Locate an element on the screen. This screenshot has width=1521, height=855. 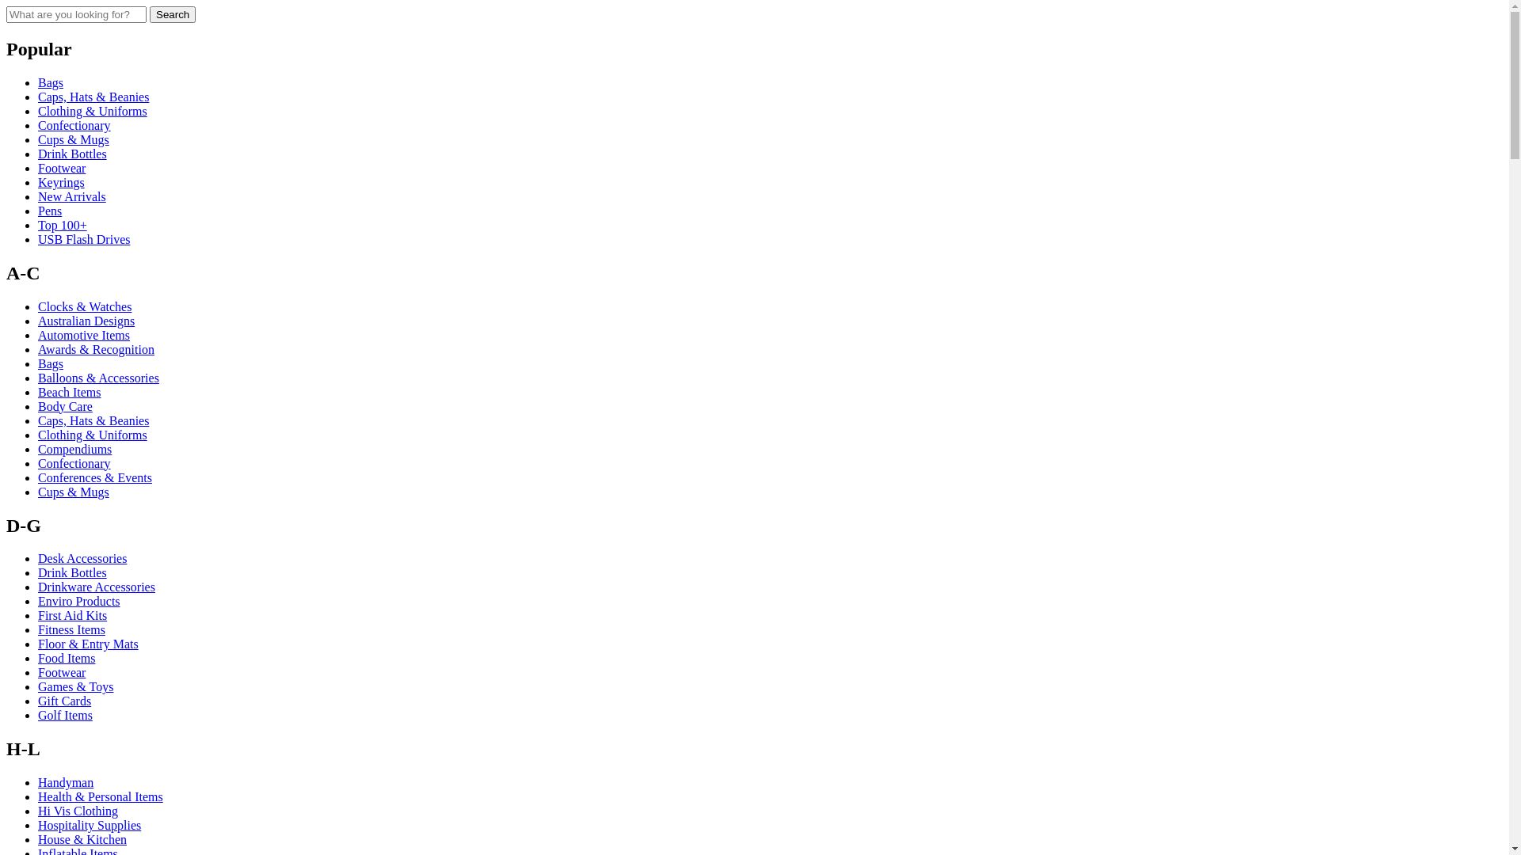
House & Kitchen is located at coordinates (82, 839).